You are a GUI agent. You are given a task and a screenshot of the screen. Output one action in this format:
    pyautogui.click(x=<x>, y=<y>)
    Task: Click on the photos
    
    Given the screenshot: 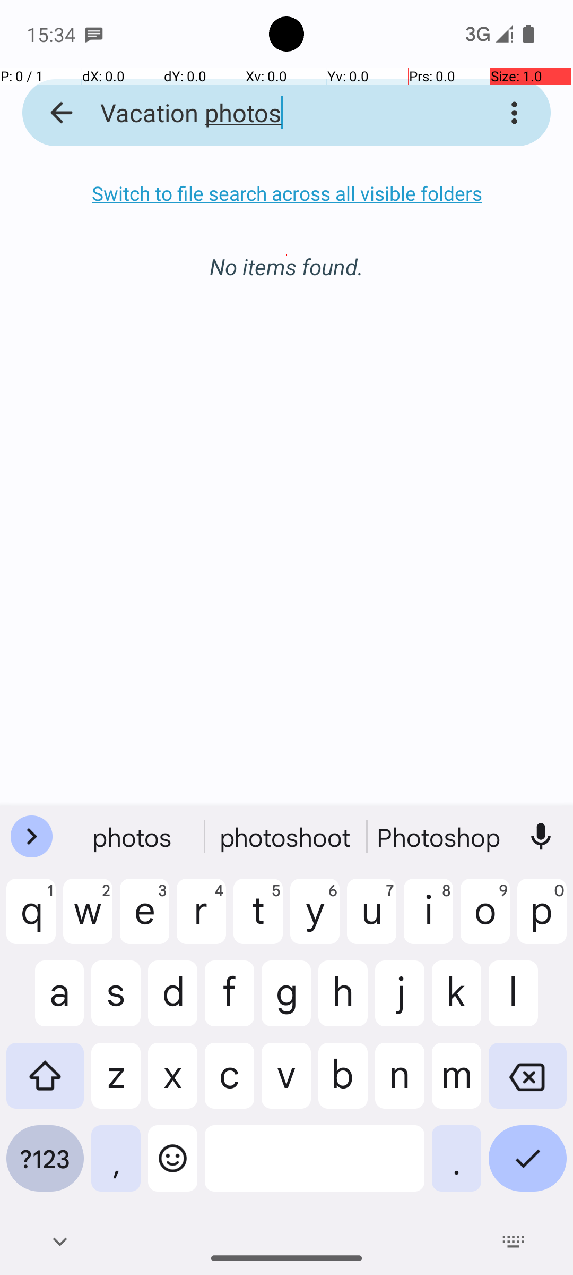 What is the action you would take?
    pyautogui.click(x=133, y=837)
    